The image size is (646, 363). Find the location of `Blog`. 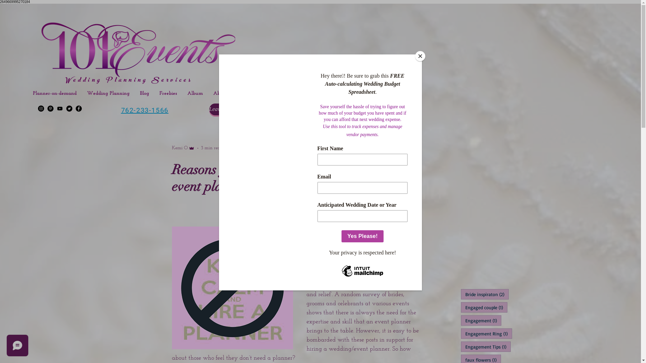

Blog is located at coordinates (144, 94).